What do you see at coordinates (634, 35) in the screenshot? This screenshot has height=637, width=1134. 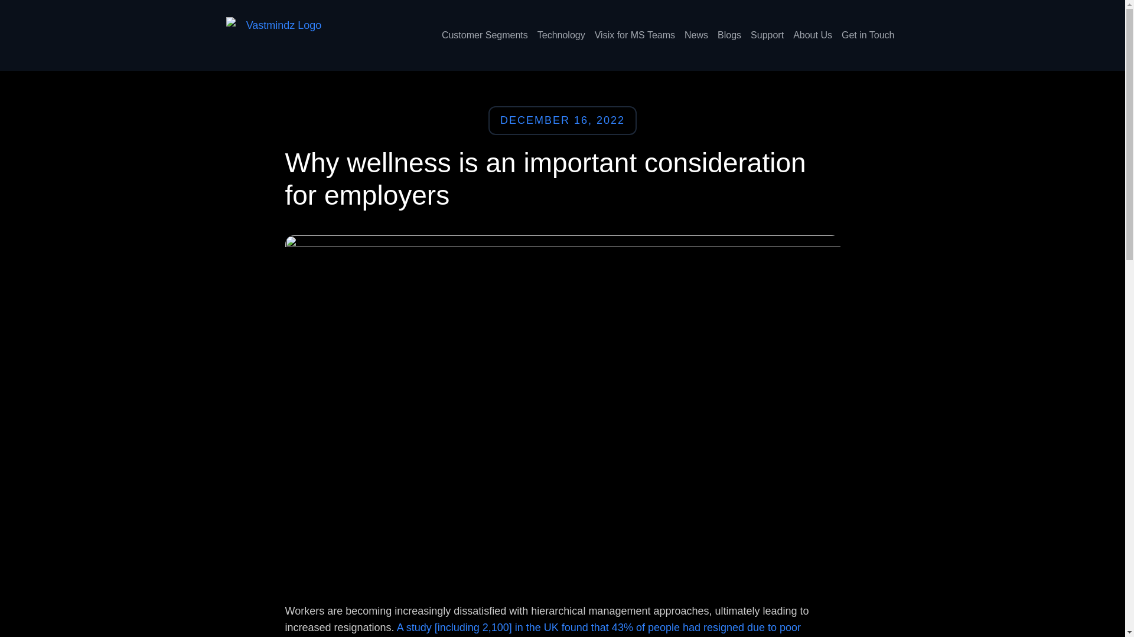 I see `Visix for MS Teams` at bounding box center [634, 35].